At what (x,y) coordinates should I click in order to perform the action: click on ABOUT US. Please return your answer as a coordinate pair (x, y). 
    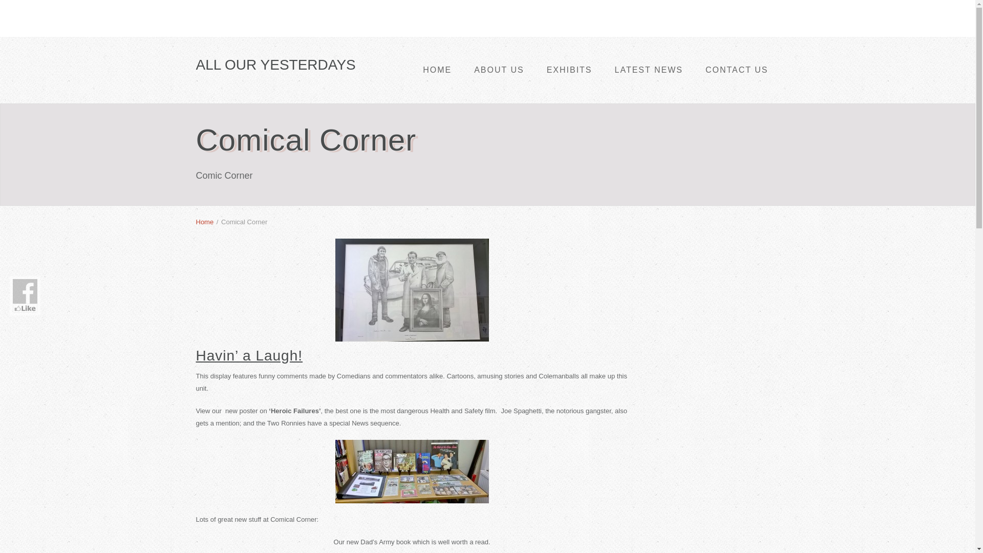
    Looking at the image, I should click on (499, 70).